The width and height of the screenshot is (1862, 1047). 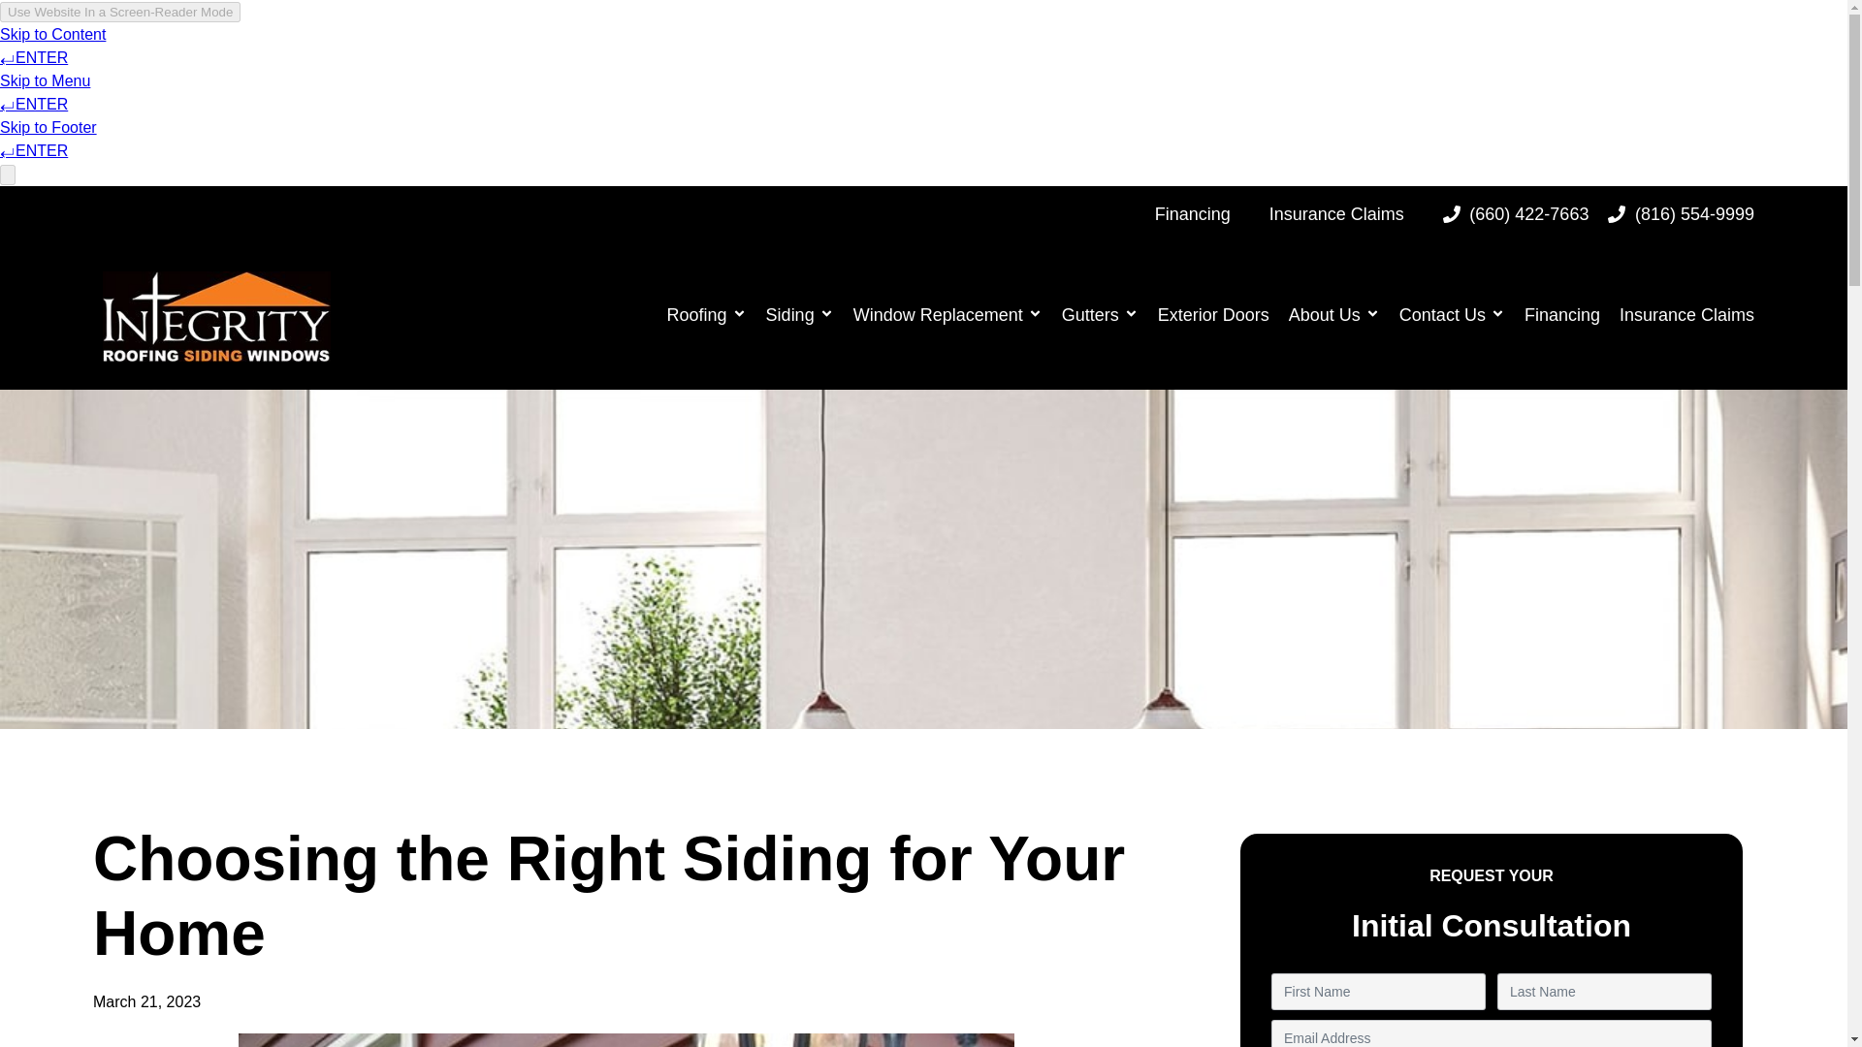 I want to click on About Us, so click(x=1334, y=314).